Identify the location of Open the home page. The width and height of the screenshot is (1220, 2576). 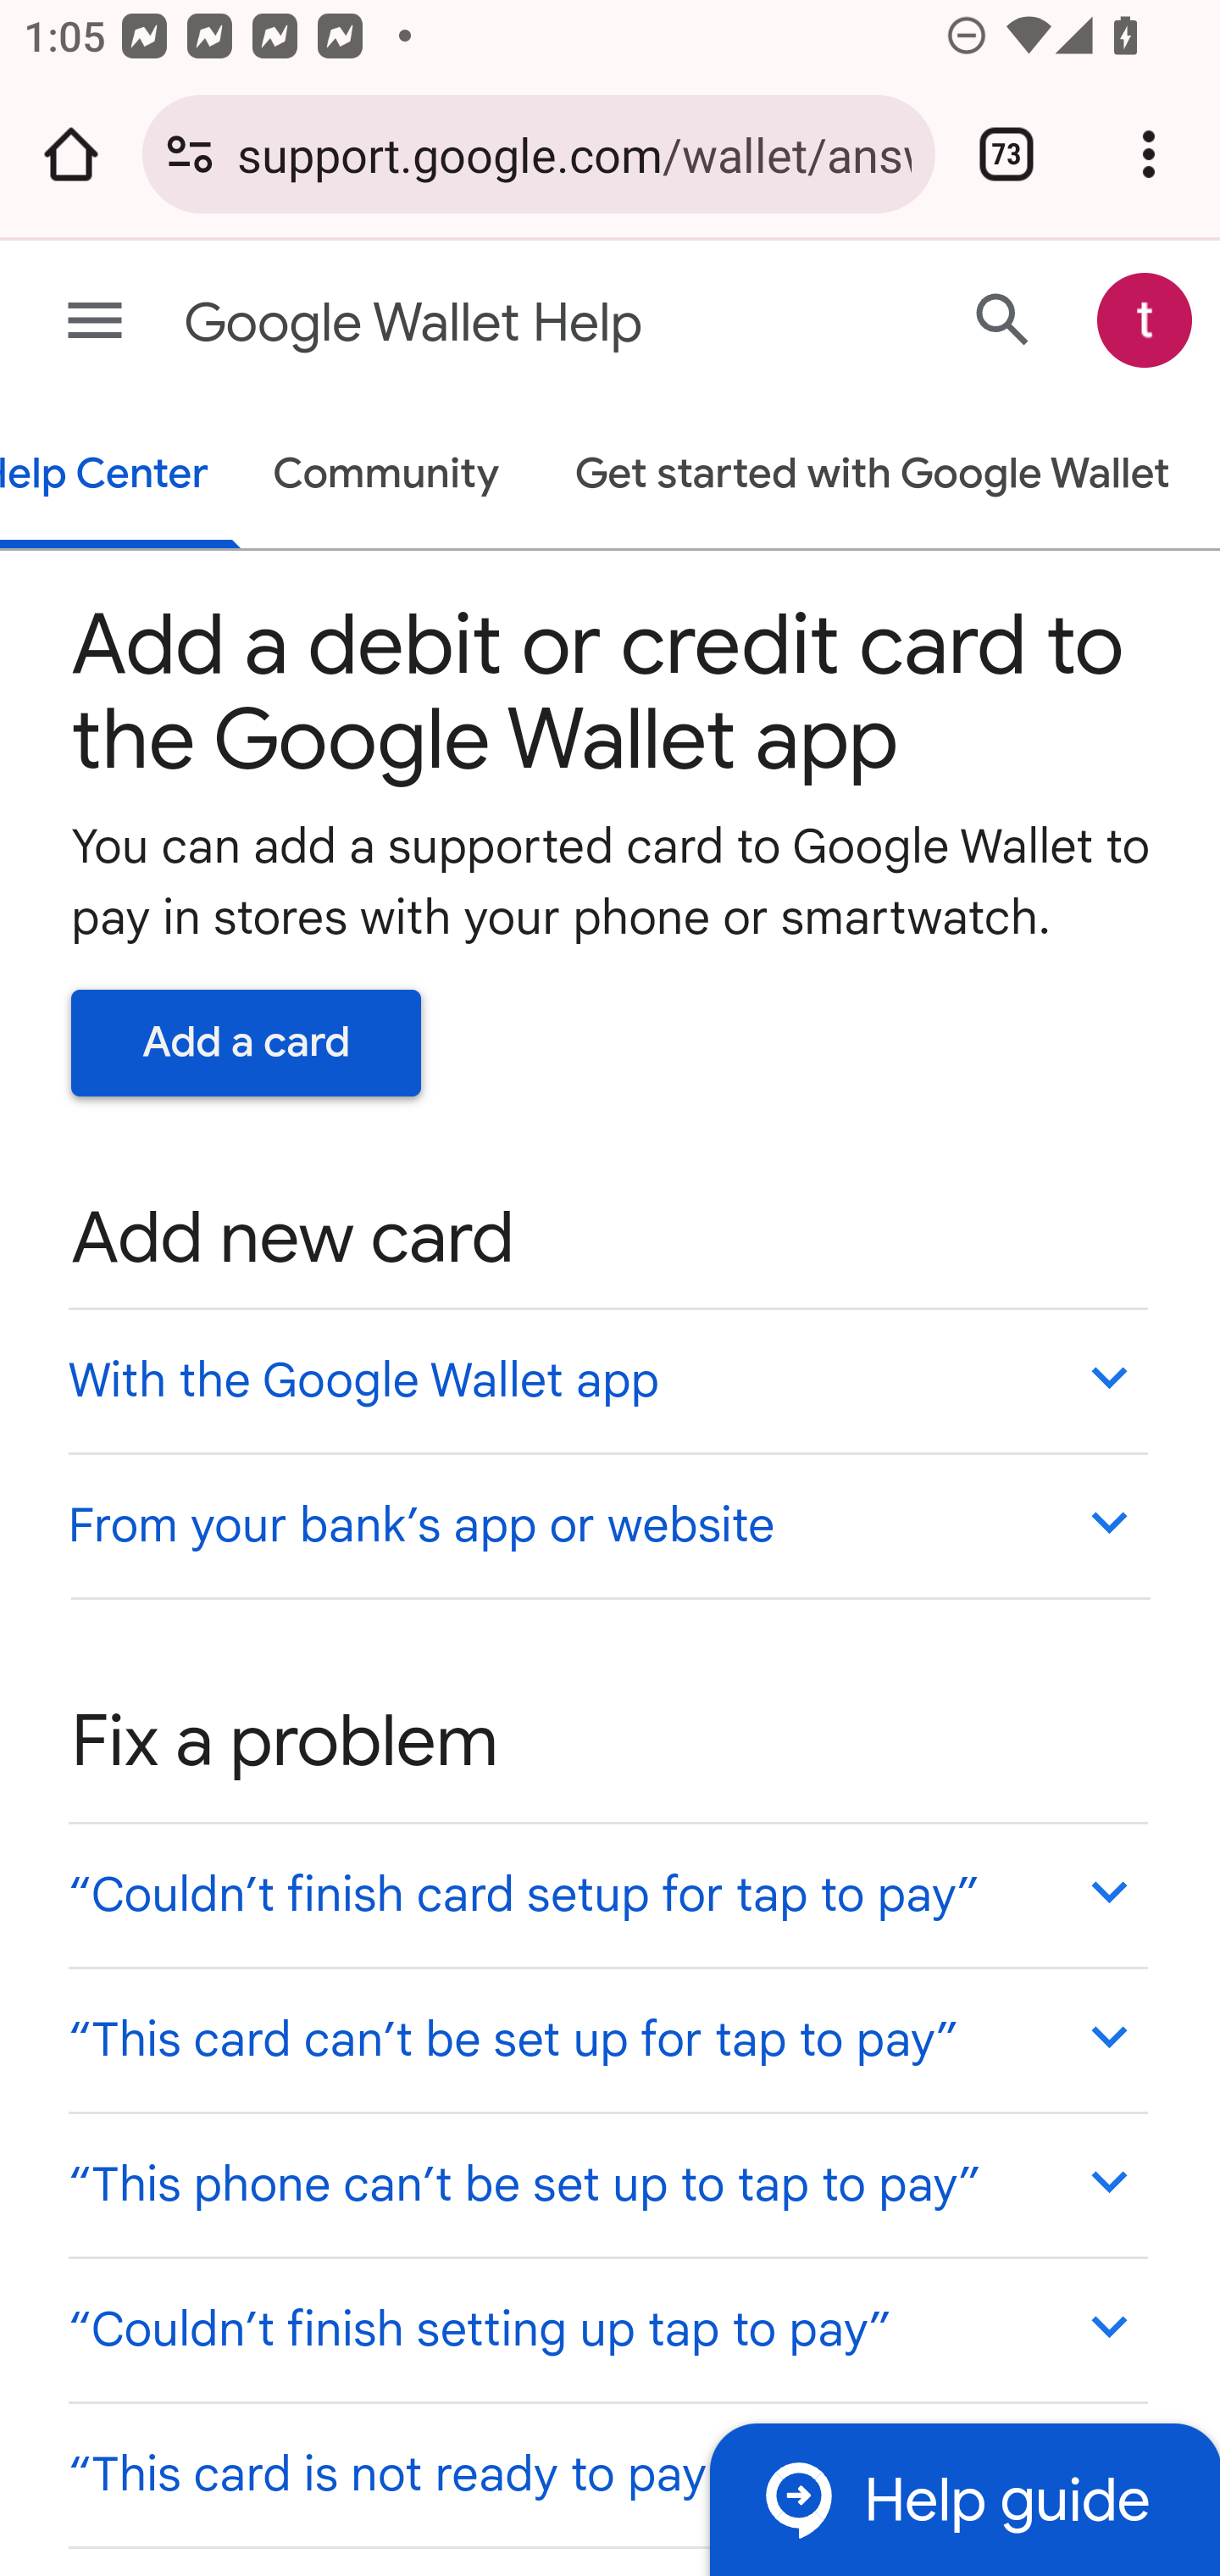
(71, 154).